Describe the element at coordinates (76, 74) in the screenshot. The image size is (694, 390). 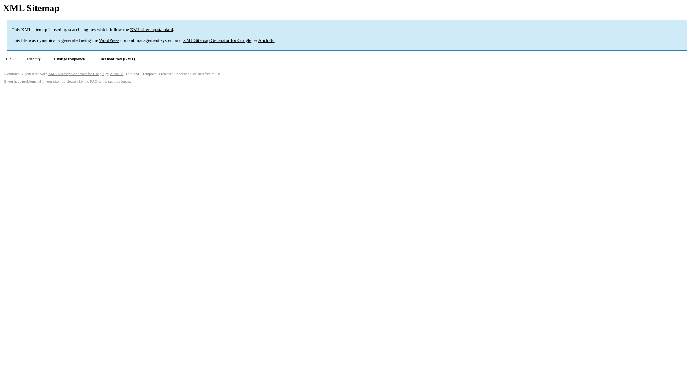
I see `XML Sitemap Generator for Google` at that location.